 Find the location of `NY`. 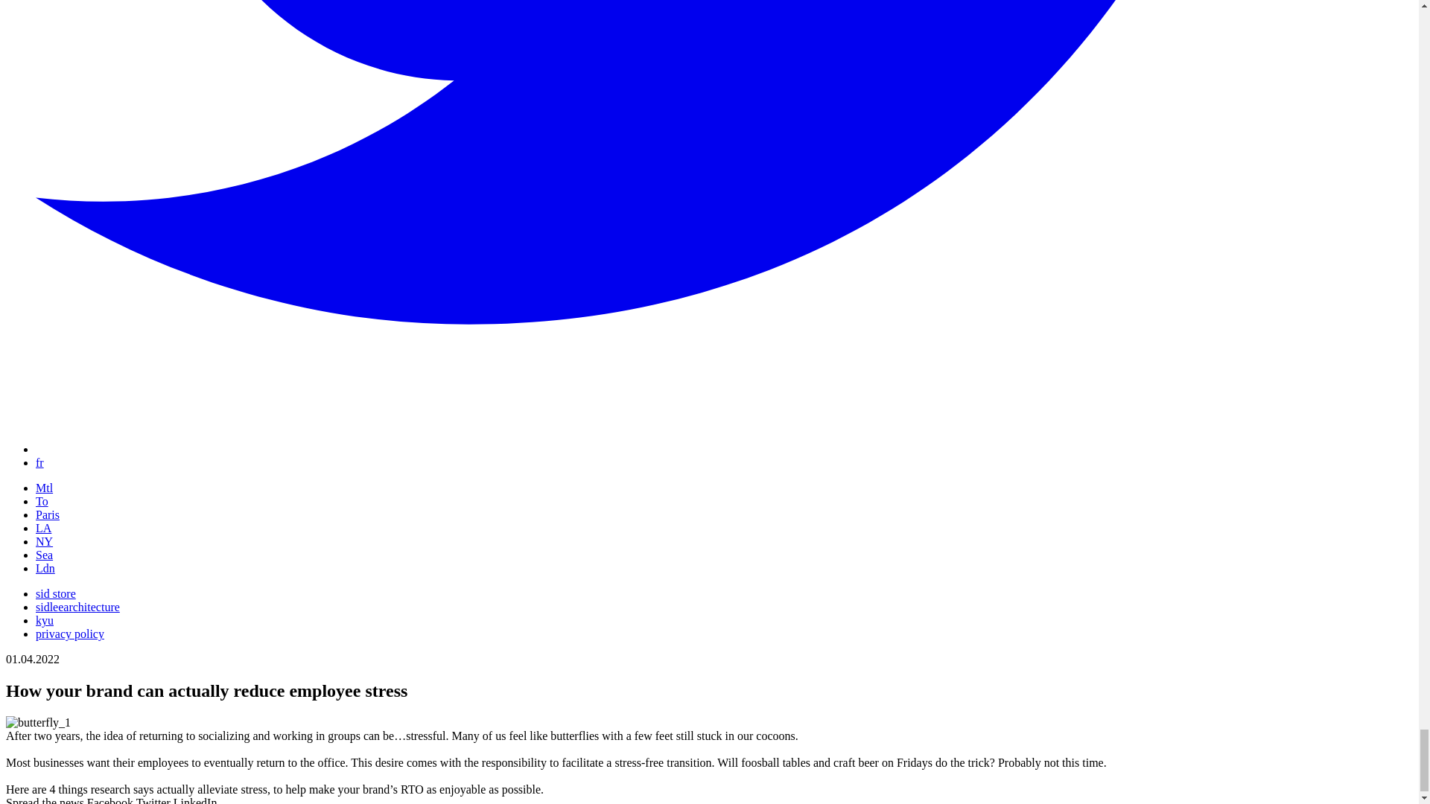

NY is located at coordinates (45, 541).